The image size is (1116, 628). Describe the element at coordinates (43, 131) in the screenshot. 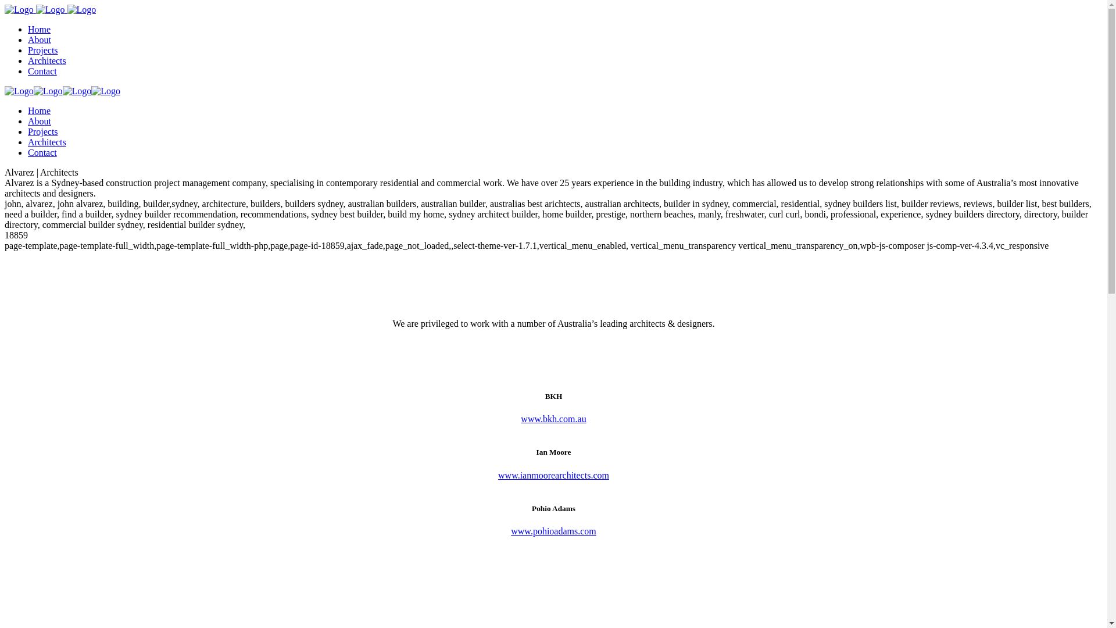

I see `Projects` at that location.